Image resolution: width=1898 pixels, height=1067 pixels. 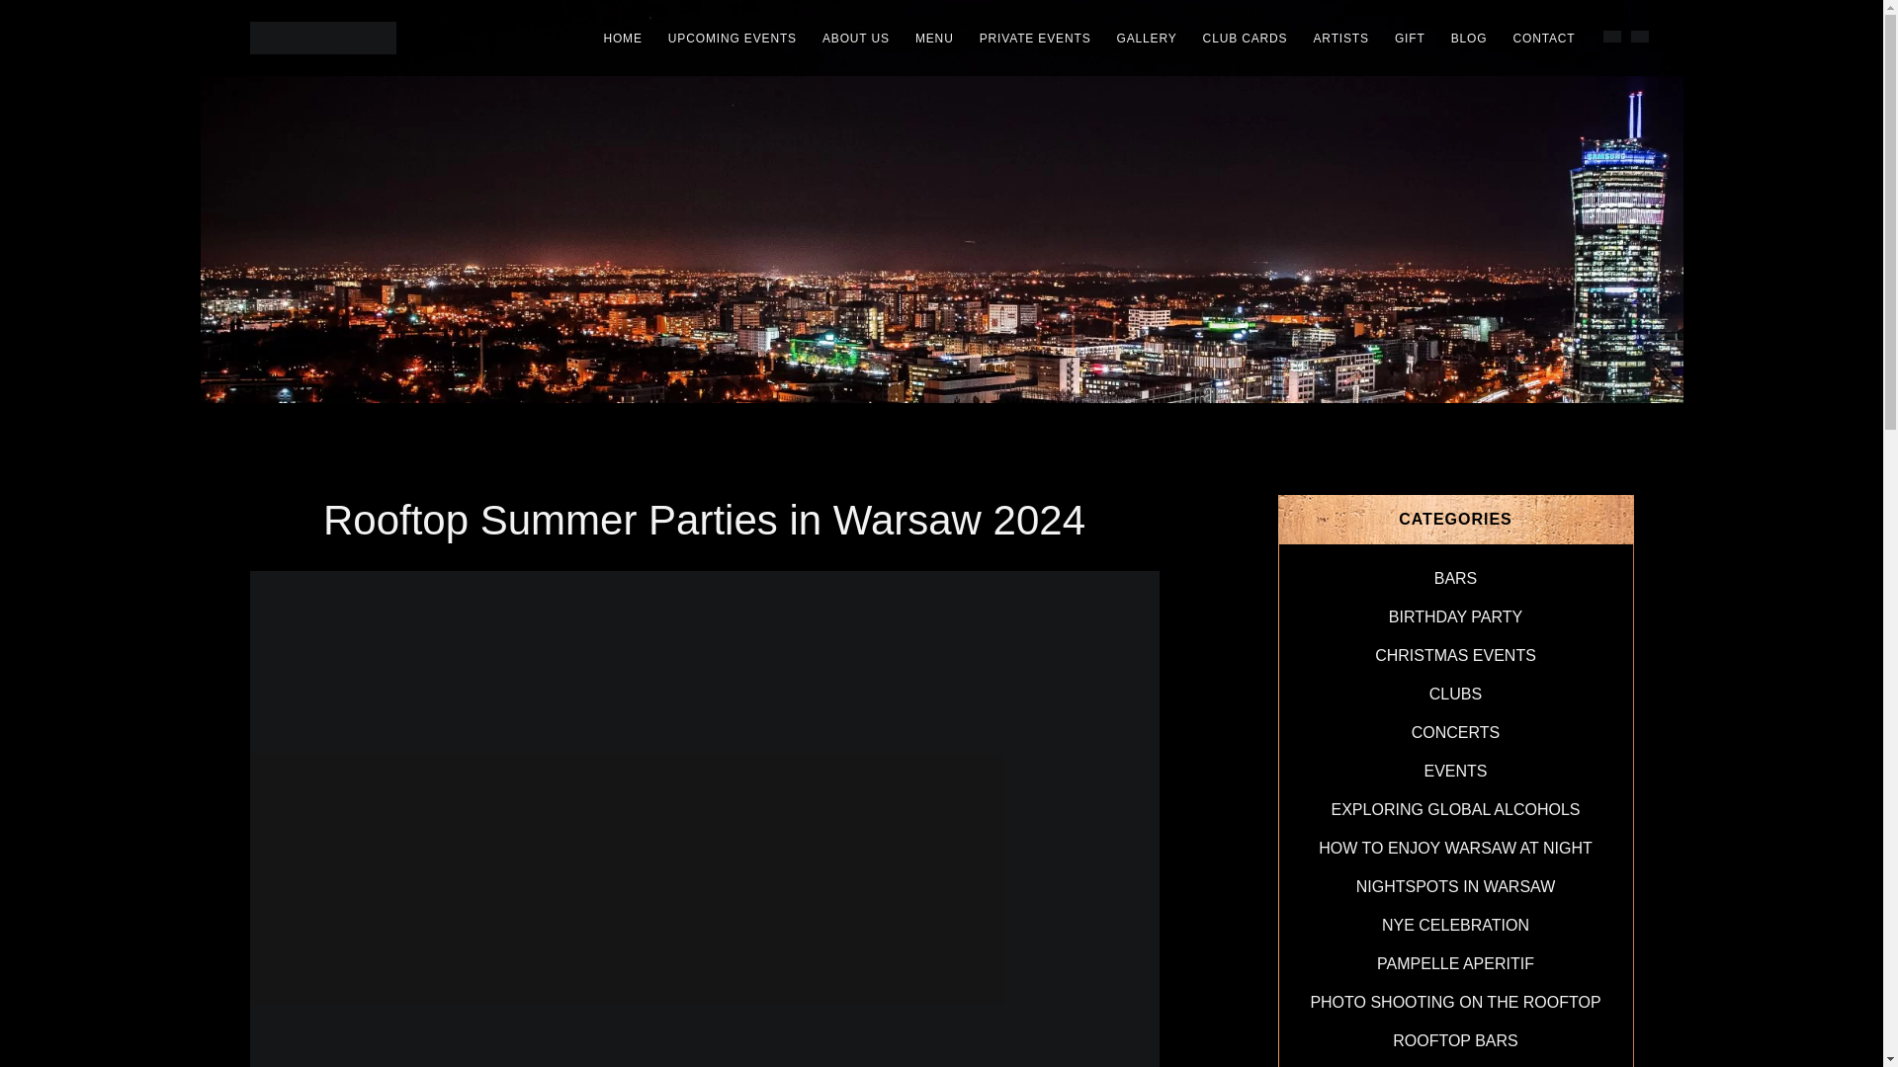 I want to click on HOME, so click(x=623, y=38).